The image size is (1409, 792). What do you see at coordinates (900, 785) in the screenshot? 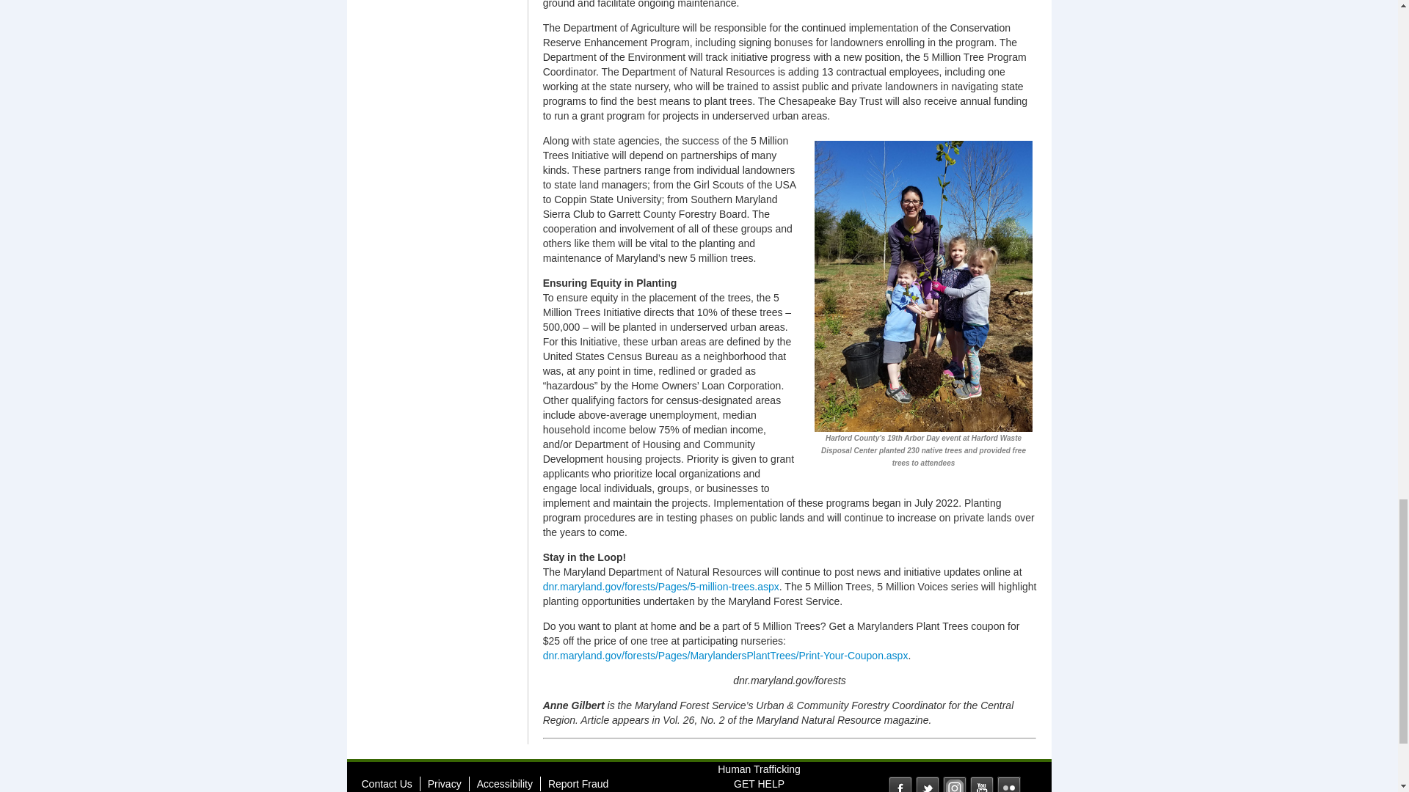
I see `Facebook` at bounding box center [900, 785].